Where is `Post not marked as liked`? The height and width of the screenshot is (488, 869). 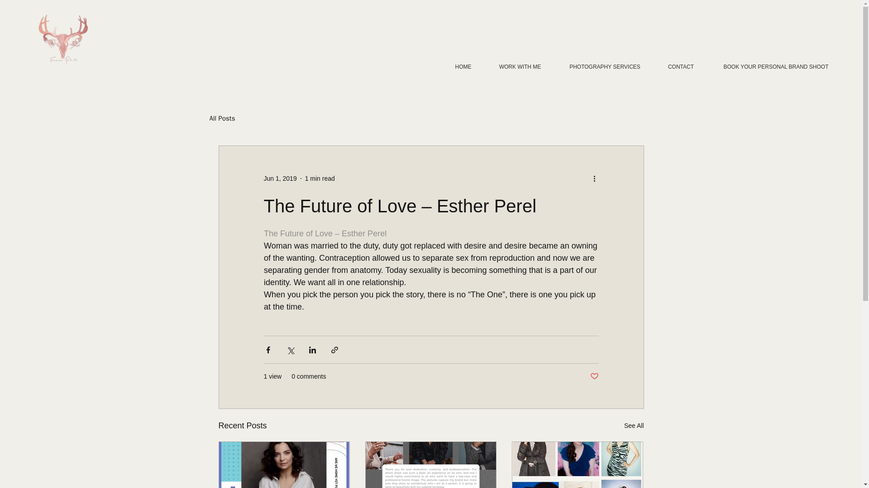 Post not marked as liked is located at coordinates (594, 376).